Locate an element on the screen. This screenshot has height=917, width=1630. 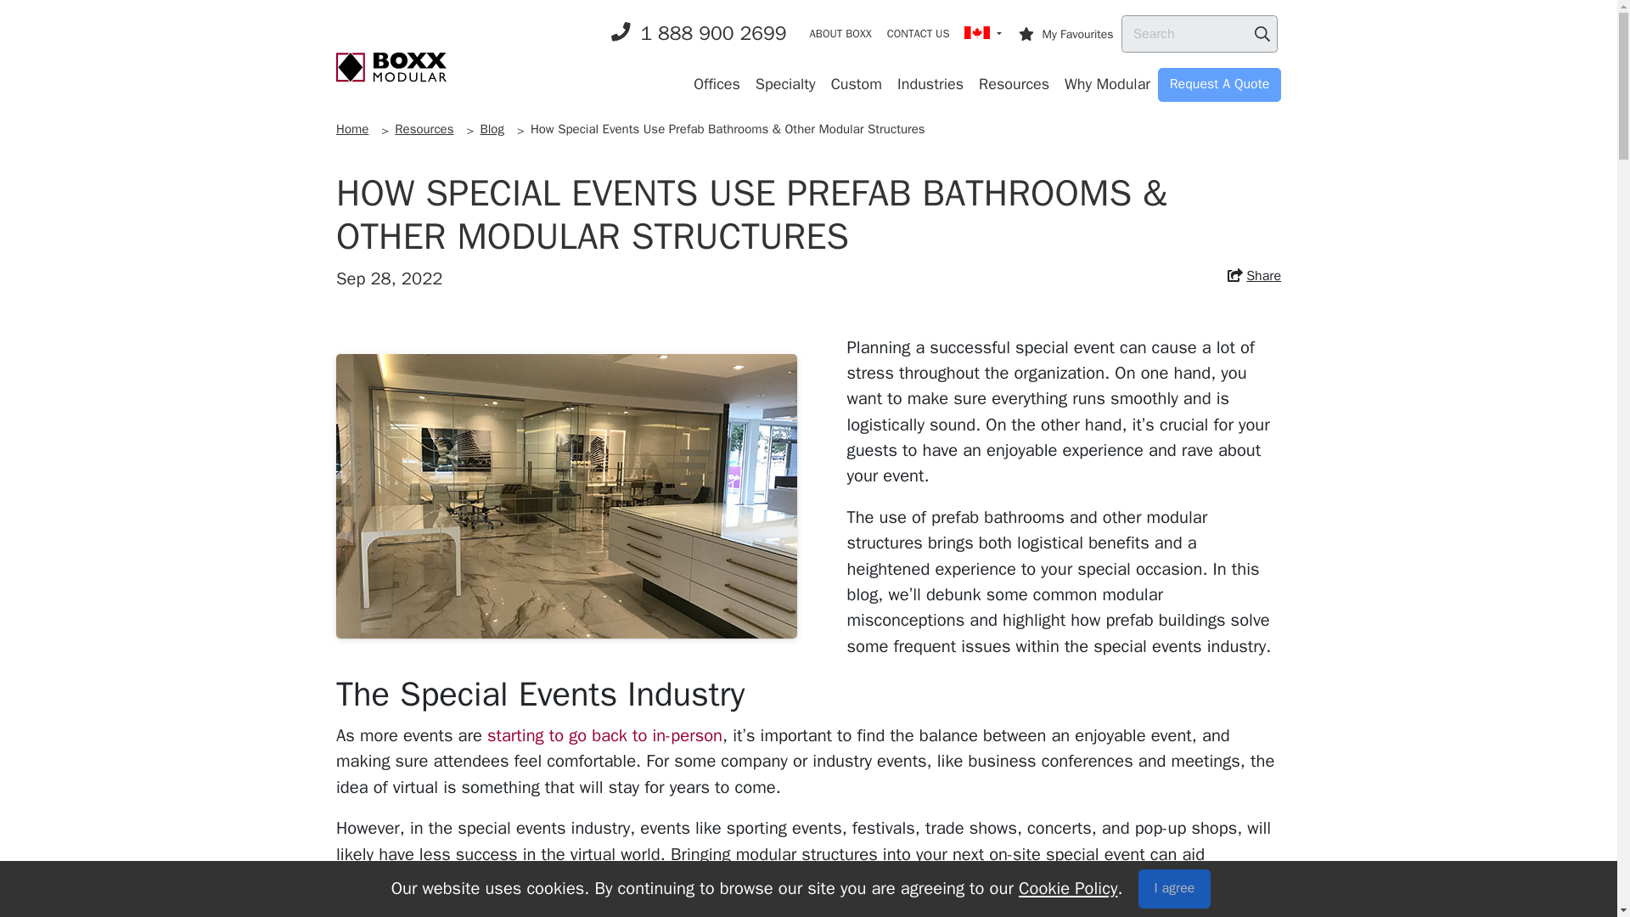
I agree is located at coordinates (1174, 888).